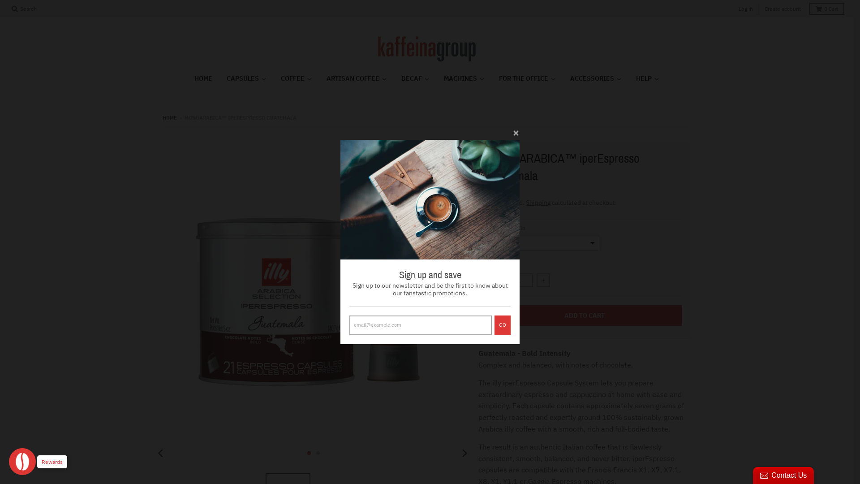 This screenshot has width=860, height=484. What do you see at coordinates (169, 118) in the screenshot?
I see `HOME` at bounding box center [169, 118].